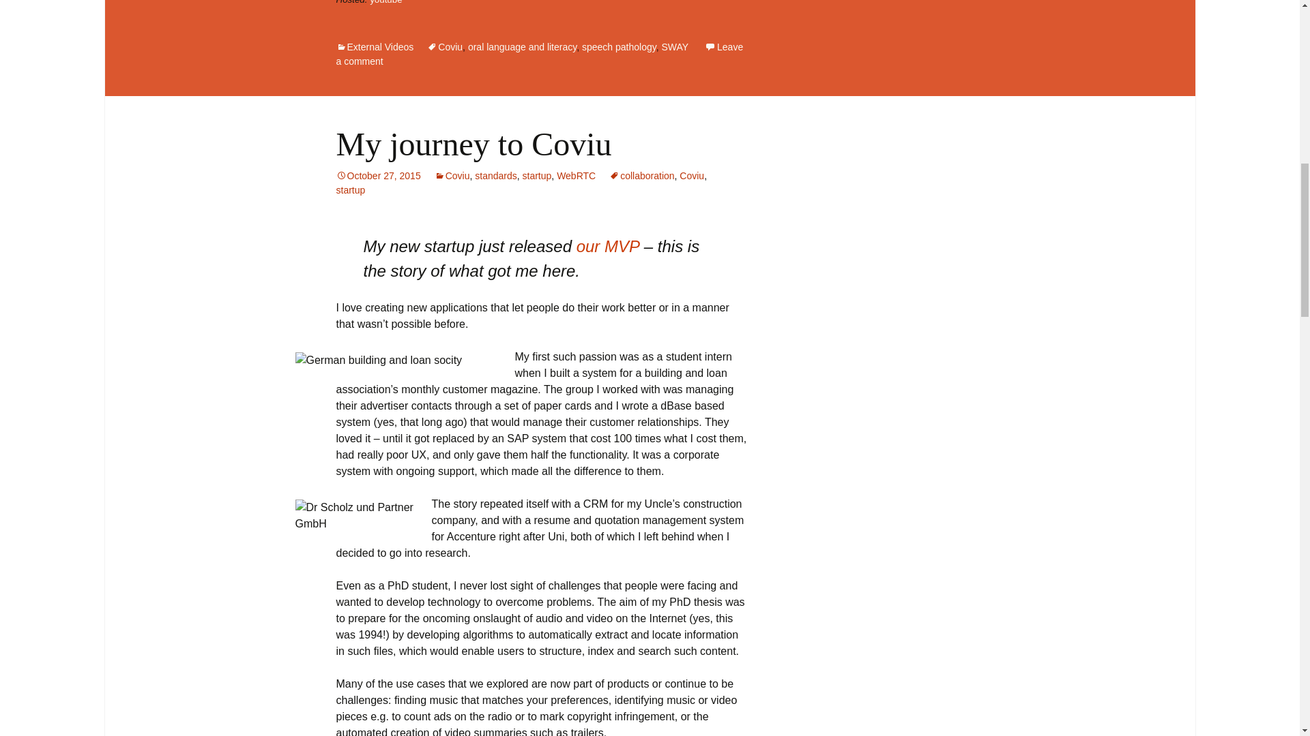  I want to click on collaboration, so click(641, 175).